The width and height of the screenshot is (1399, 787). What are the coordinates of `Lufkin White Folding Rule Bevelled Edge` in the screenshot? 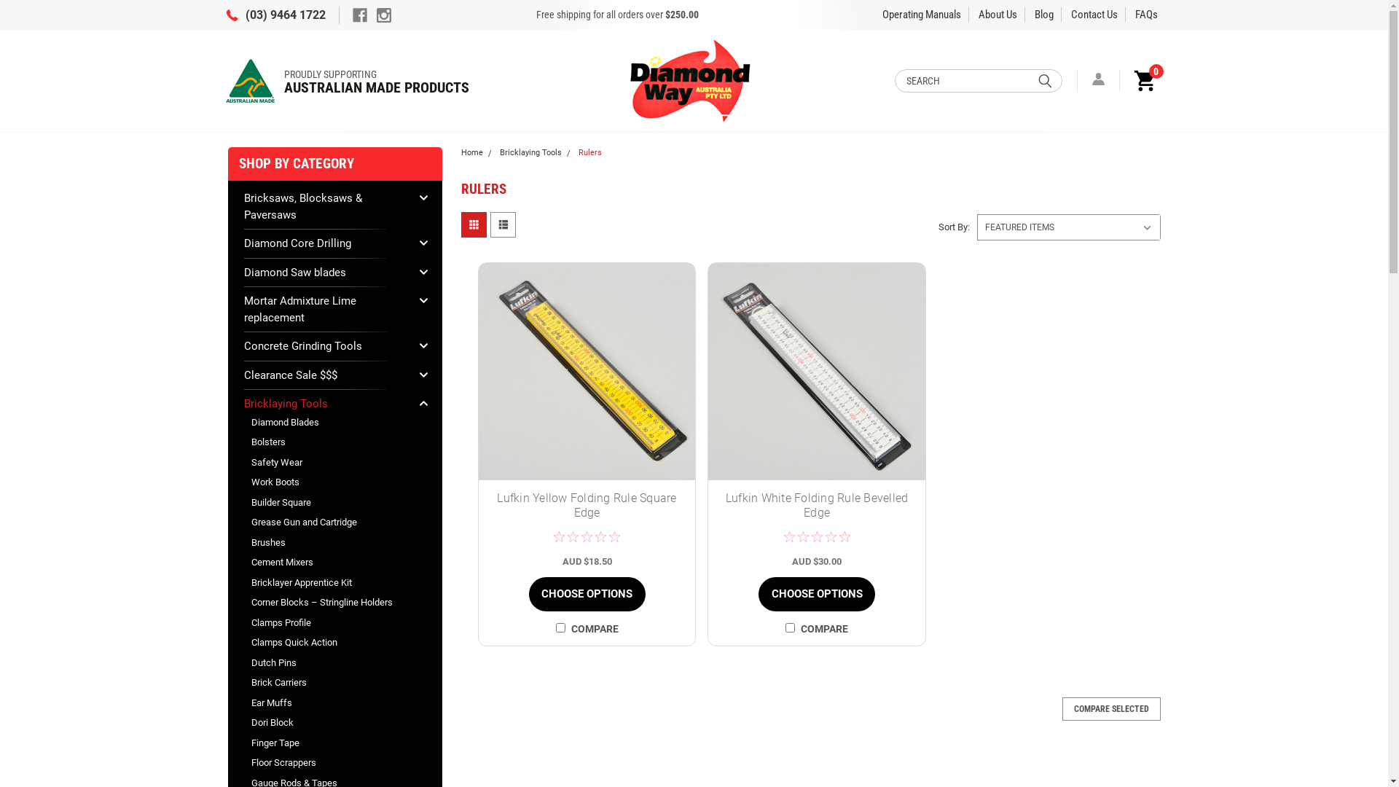 It's located at (817, 506).